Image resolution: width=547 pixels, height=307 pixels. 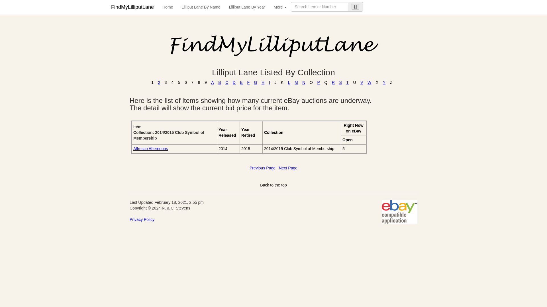 I want to click on Your Item or Number must be at least 3 characters long, so click(x=319, y=7).